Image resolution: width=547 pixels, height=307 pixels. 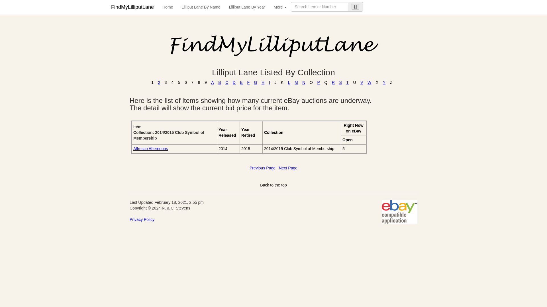 I want to click on Your Item or Number must be at least 3 characters long, so click(x=319, y=7).